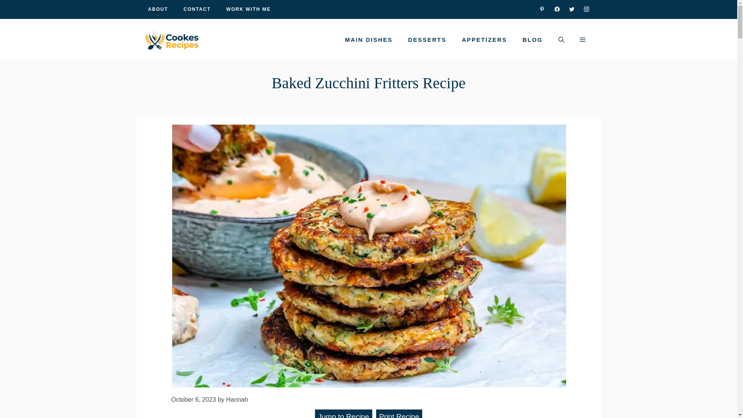 The height and width of the screenshot is (418, 743). Describe the element at coordinates (158, 9) in the screenshot. I see `ABOUT` at that location.